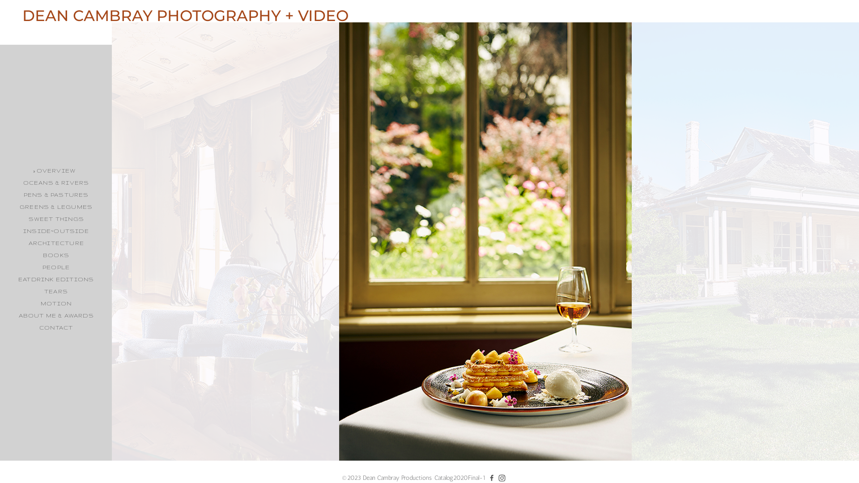  Describe the element at coordinates (56, 267) in the screenshot. I see `PEOPLE` at that location.